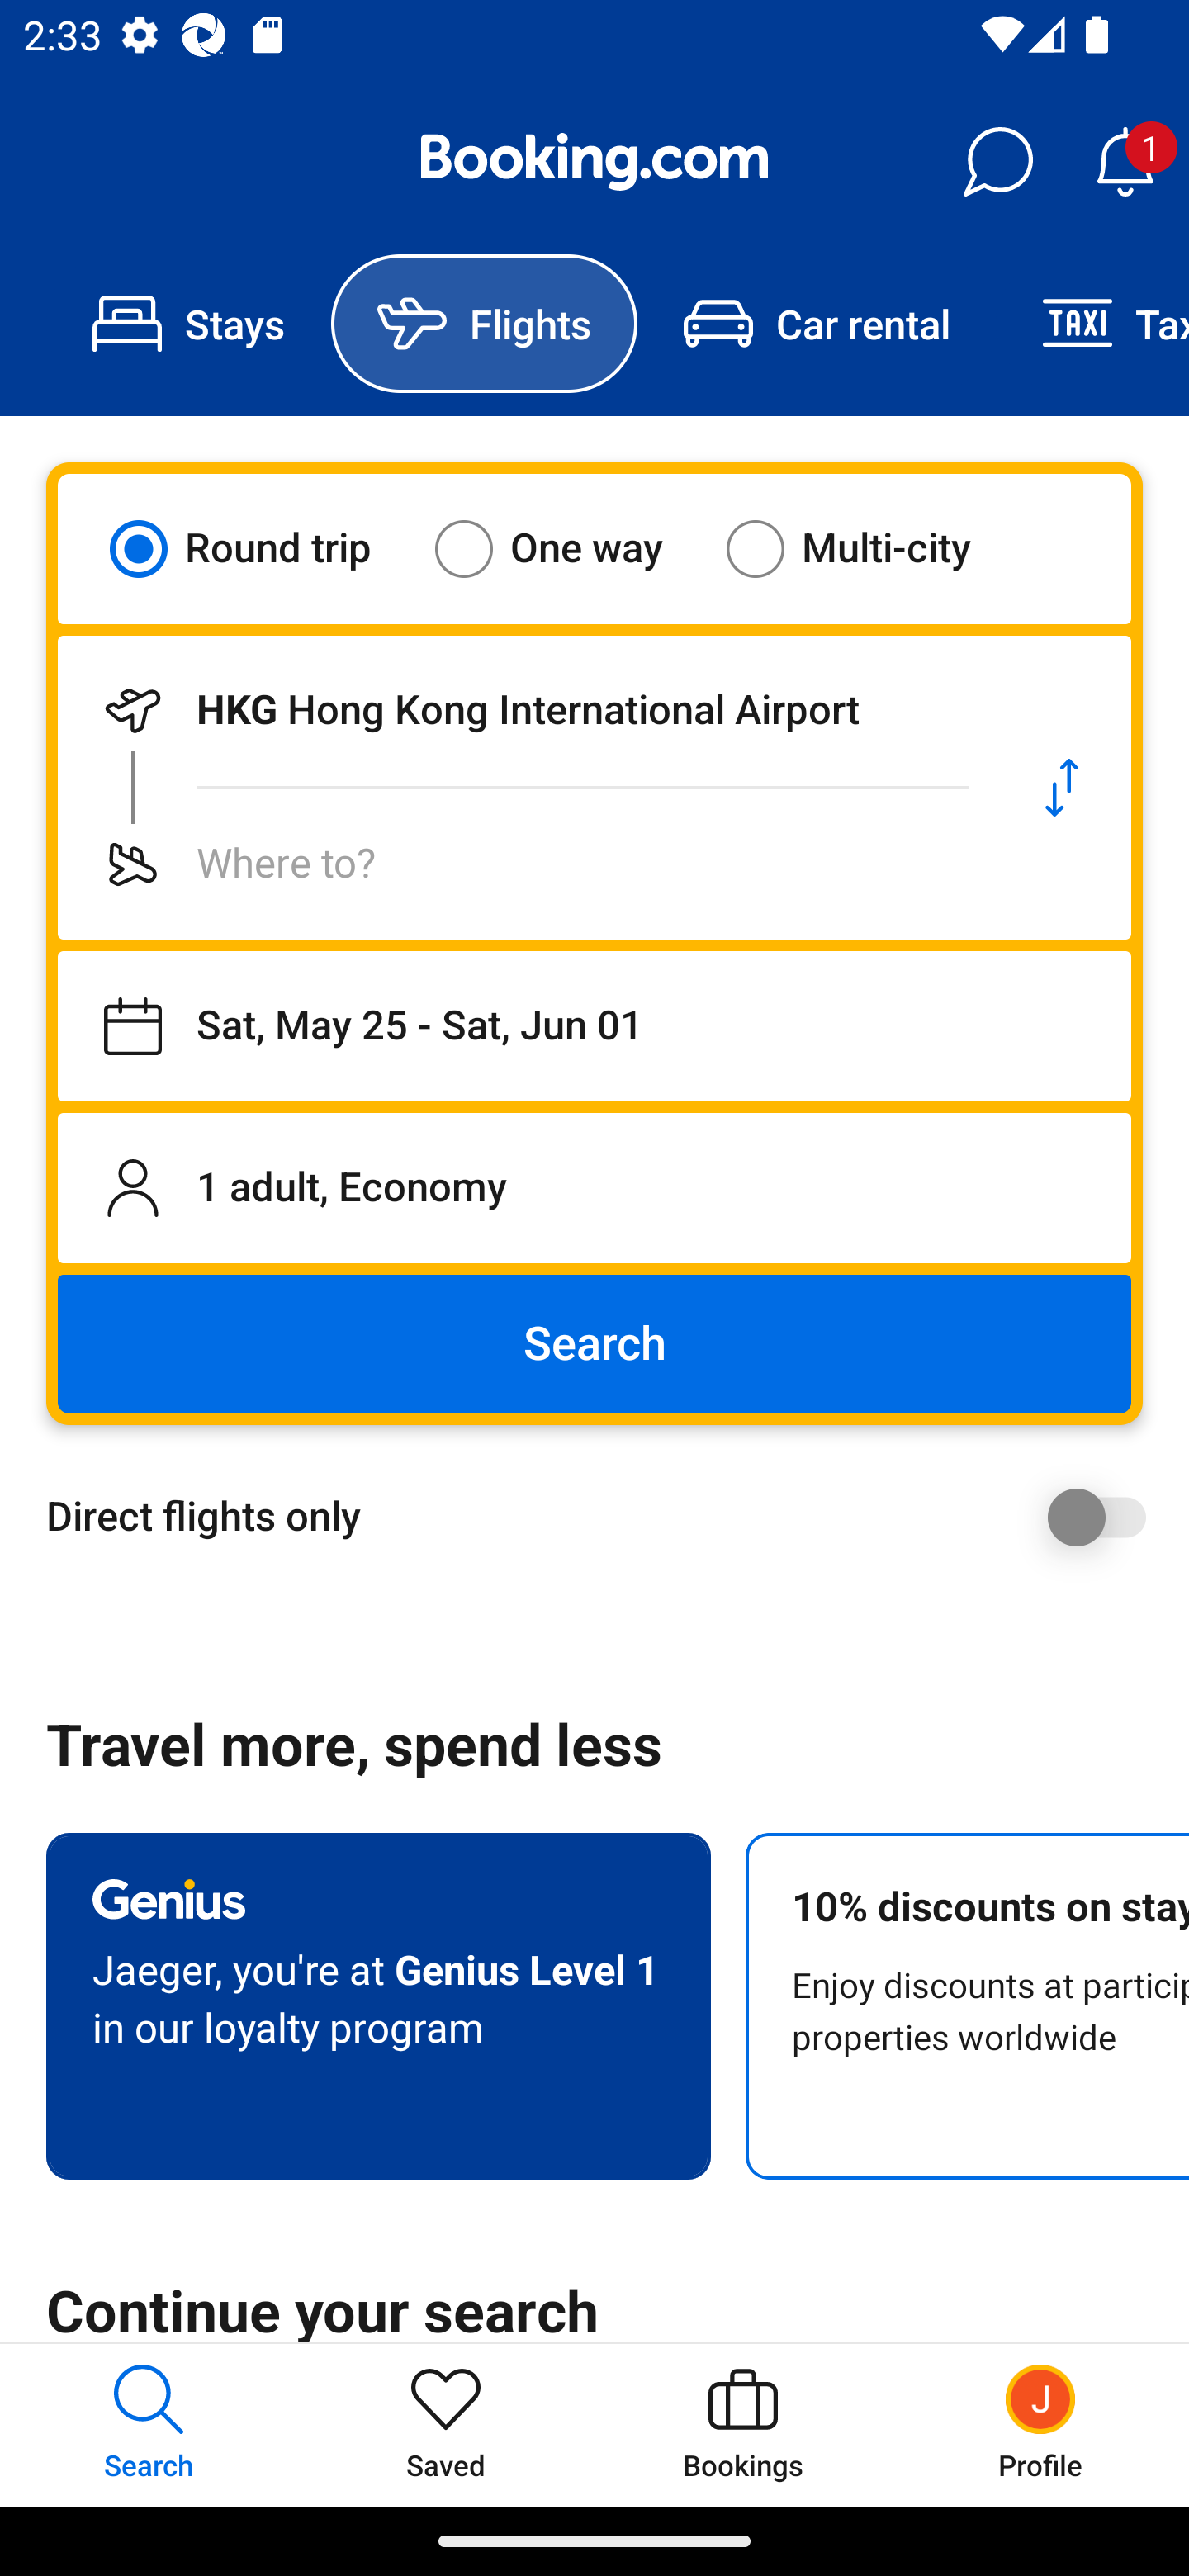  Describe the element at coordinates (606, 1517) in the screenshot. I see `Direct flights only` at that location.